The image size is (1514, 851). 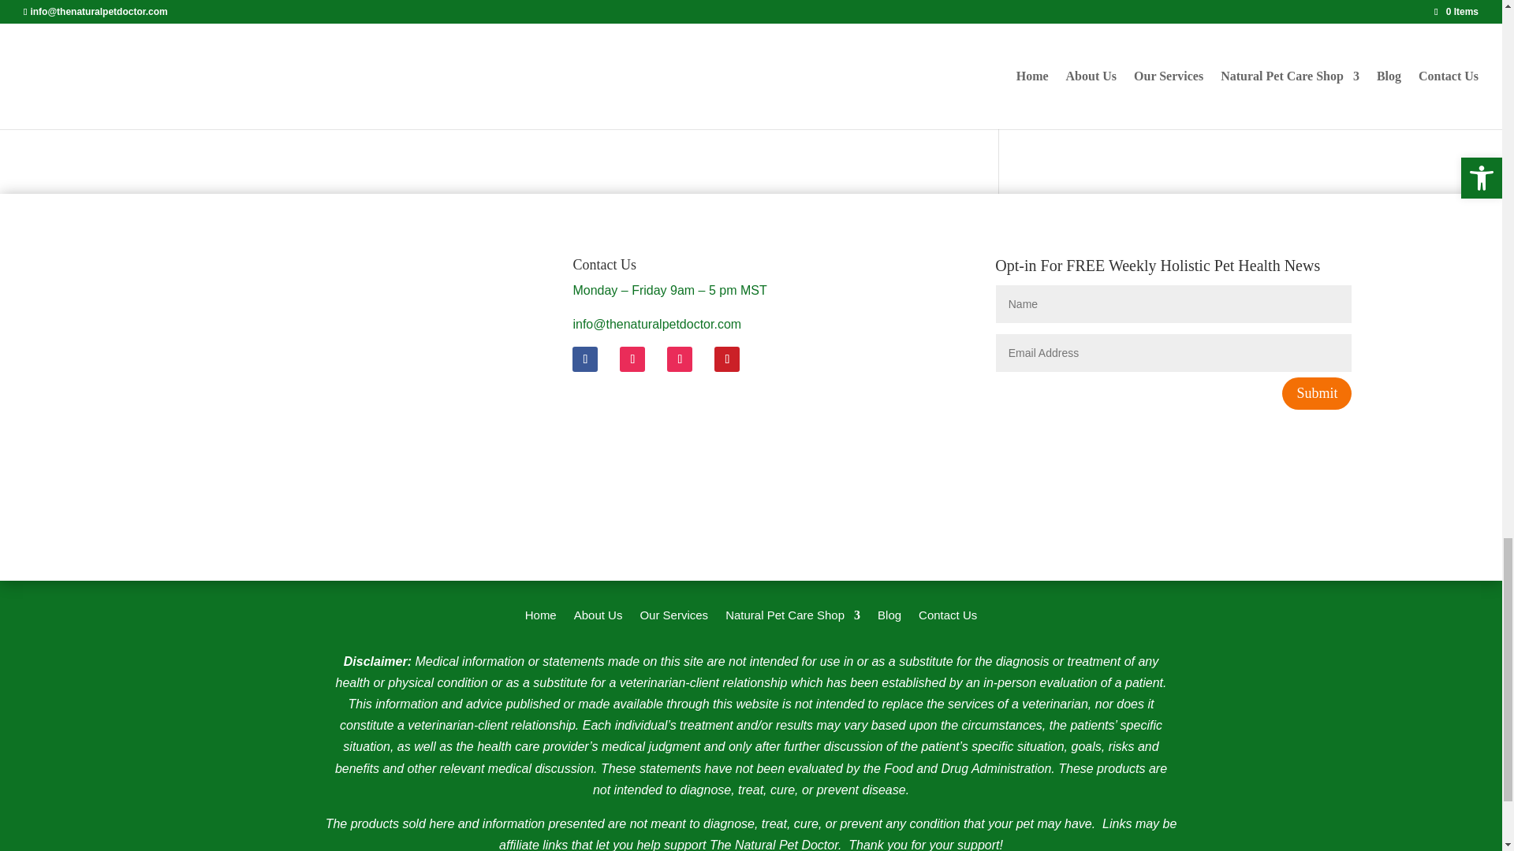 I want to click on Follow on Pinterest, so click(x=727, y=359).